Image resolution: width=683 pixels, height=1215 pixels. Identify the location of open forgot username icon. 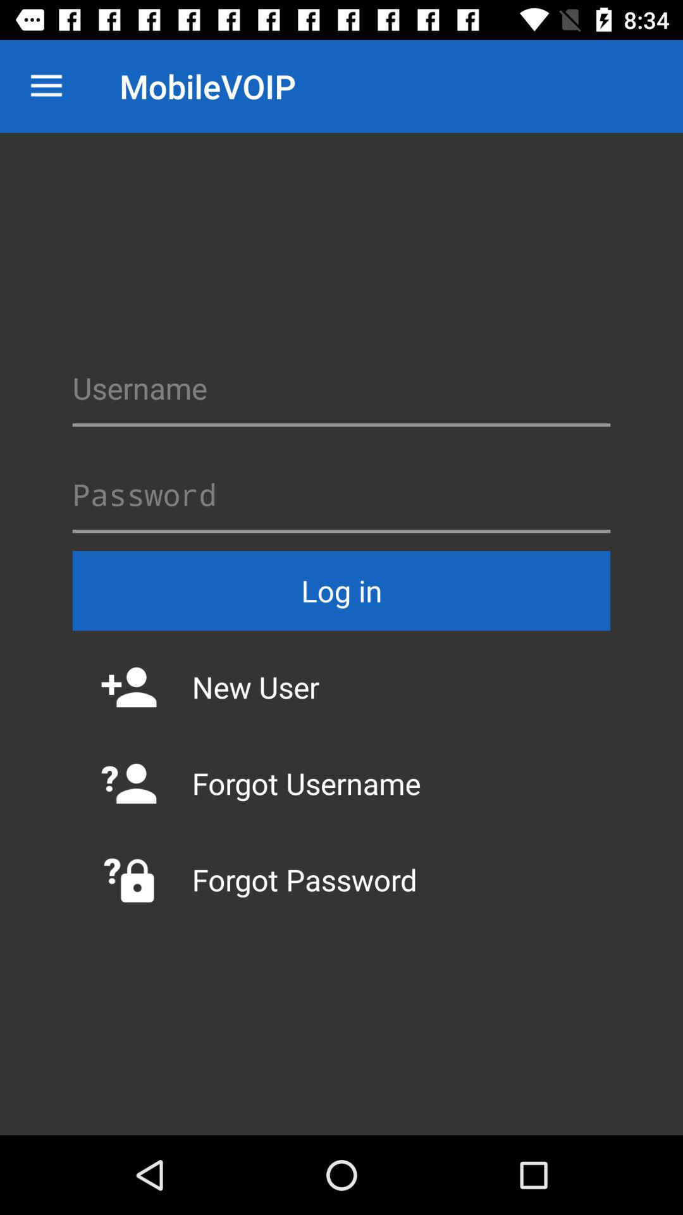
(341, 783).